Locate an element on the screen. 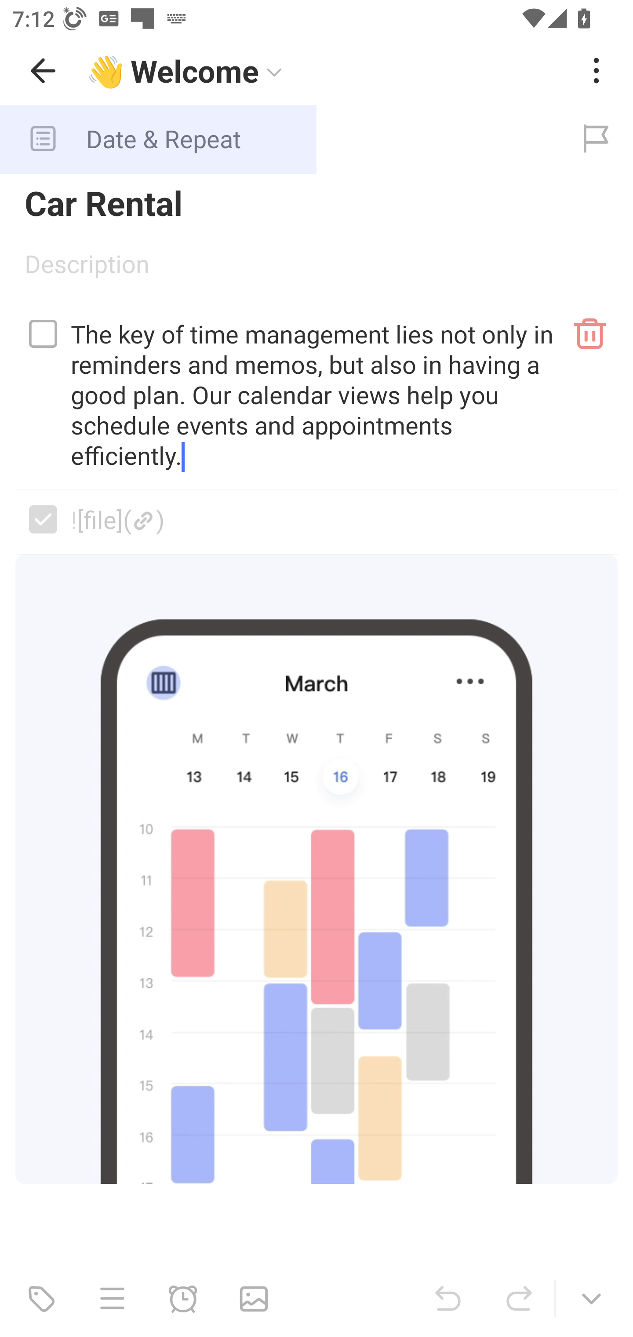 Image resolution: width=633 pixels, height=1337 pixels. Date & Repeat is located at coordinates (280, 139).